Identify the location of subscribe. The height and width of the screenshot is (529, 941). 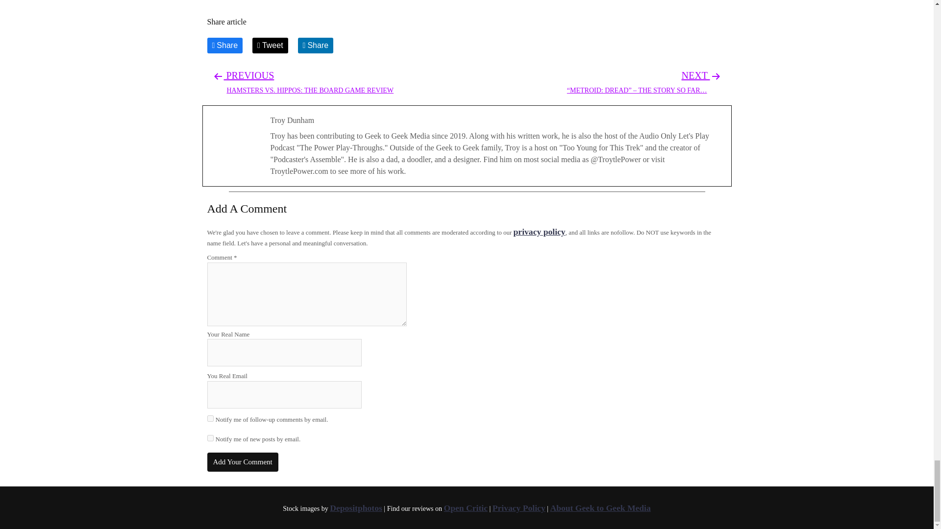
(224, 45).